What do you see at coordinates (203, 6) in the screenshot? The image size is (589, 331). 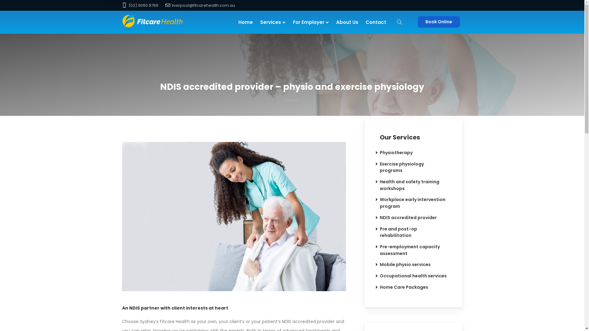 I see `liverpool@fitcarehealth.com.au` at bounding box center [203, 6].